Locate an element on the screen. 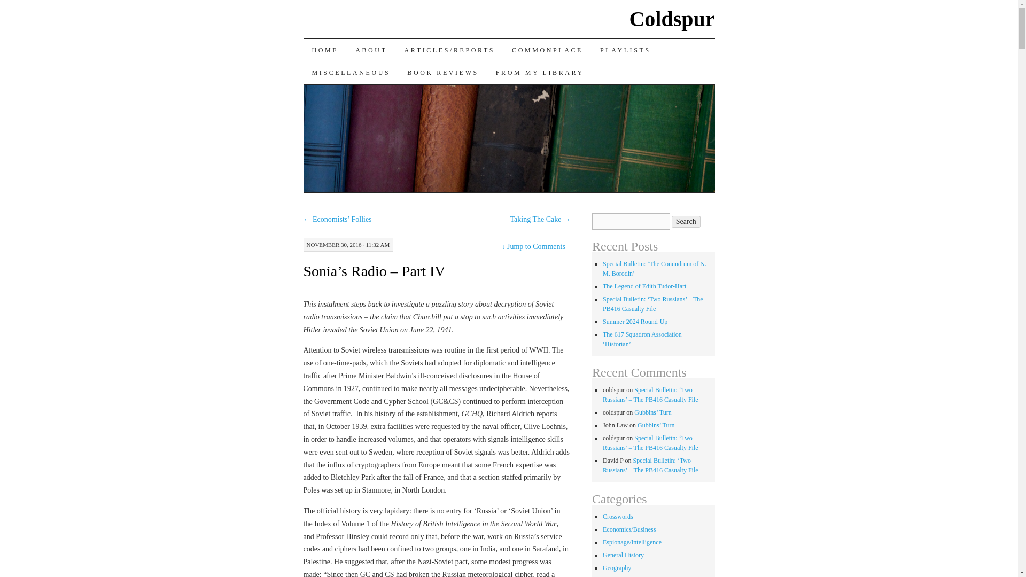  ABOUT is located at coordinates (371, 50).